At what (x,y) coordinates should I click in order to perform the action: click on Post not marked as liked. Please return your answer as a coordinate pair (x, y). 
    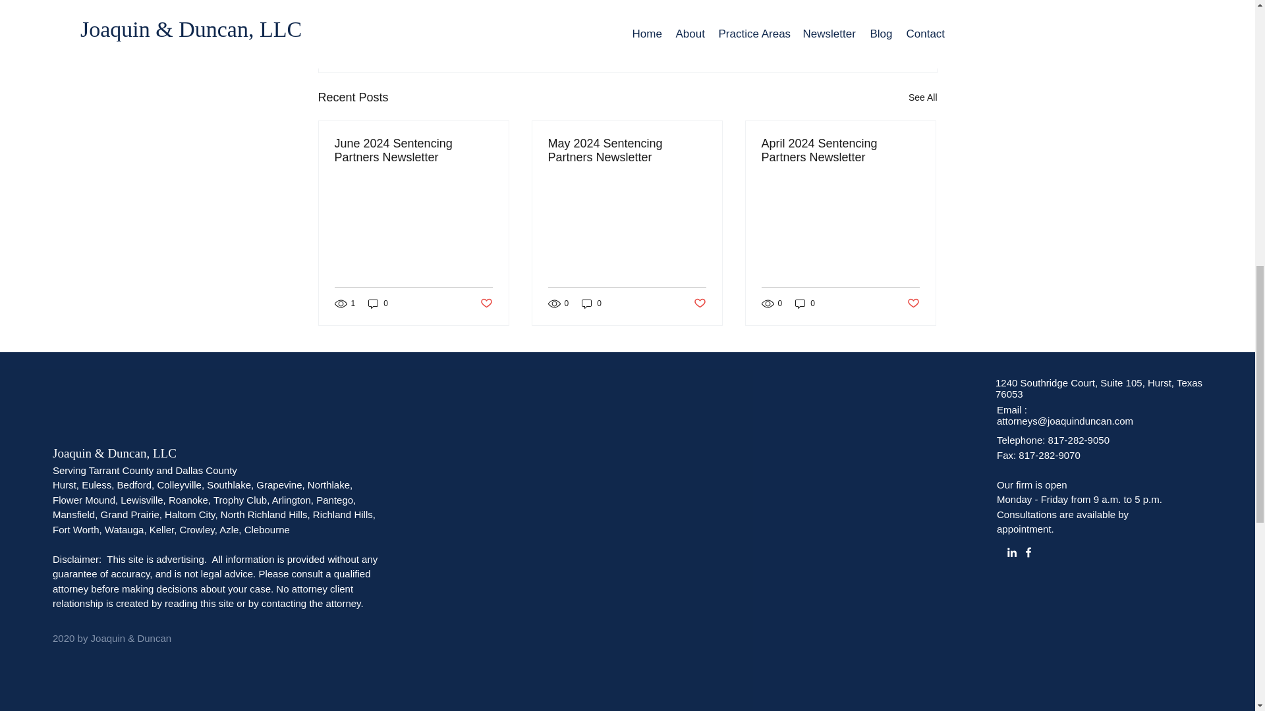
    Looking at the image, I should click on (700, 303).